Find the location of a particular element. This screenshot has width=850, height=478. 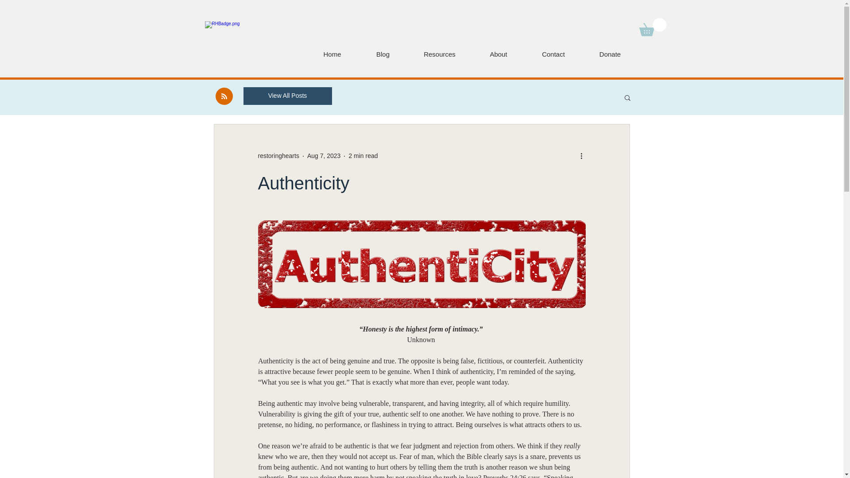

Donate is located at coordinates (610, 54).